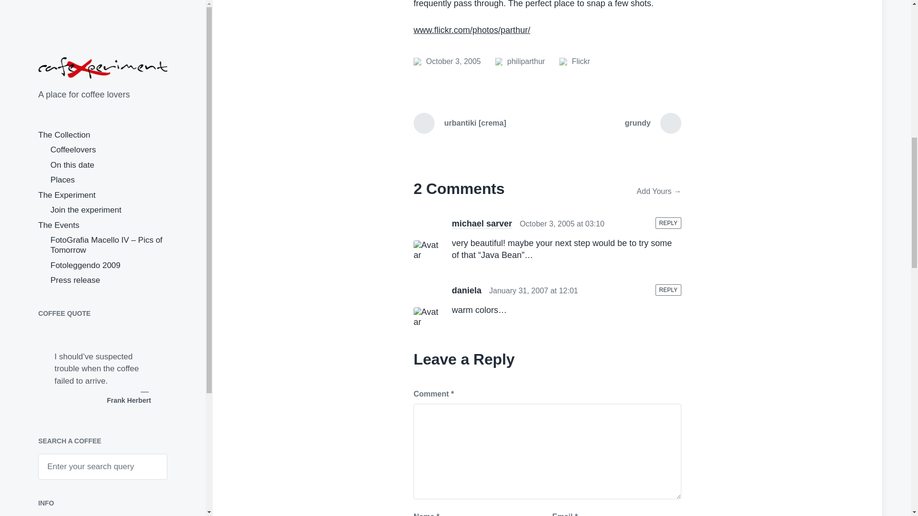  I want to click on Cookie Policy, so click(63, 31).